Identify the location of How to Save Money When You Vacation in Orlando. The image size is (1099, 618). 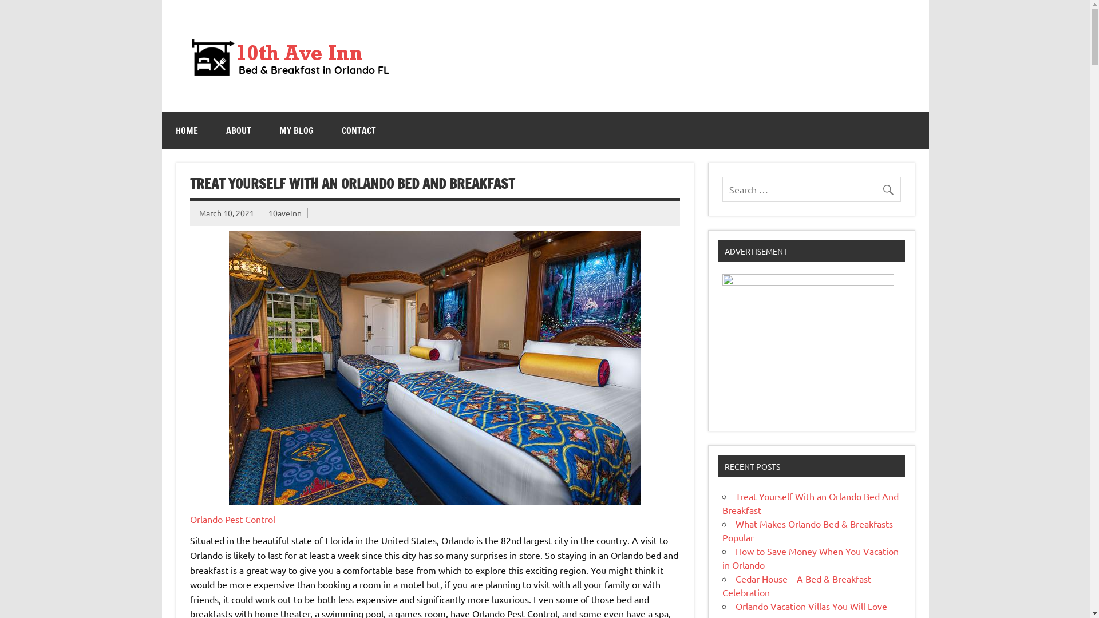
(811, 558).